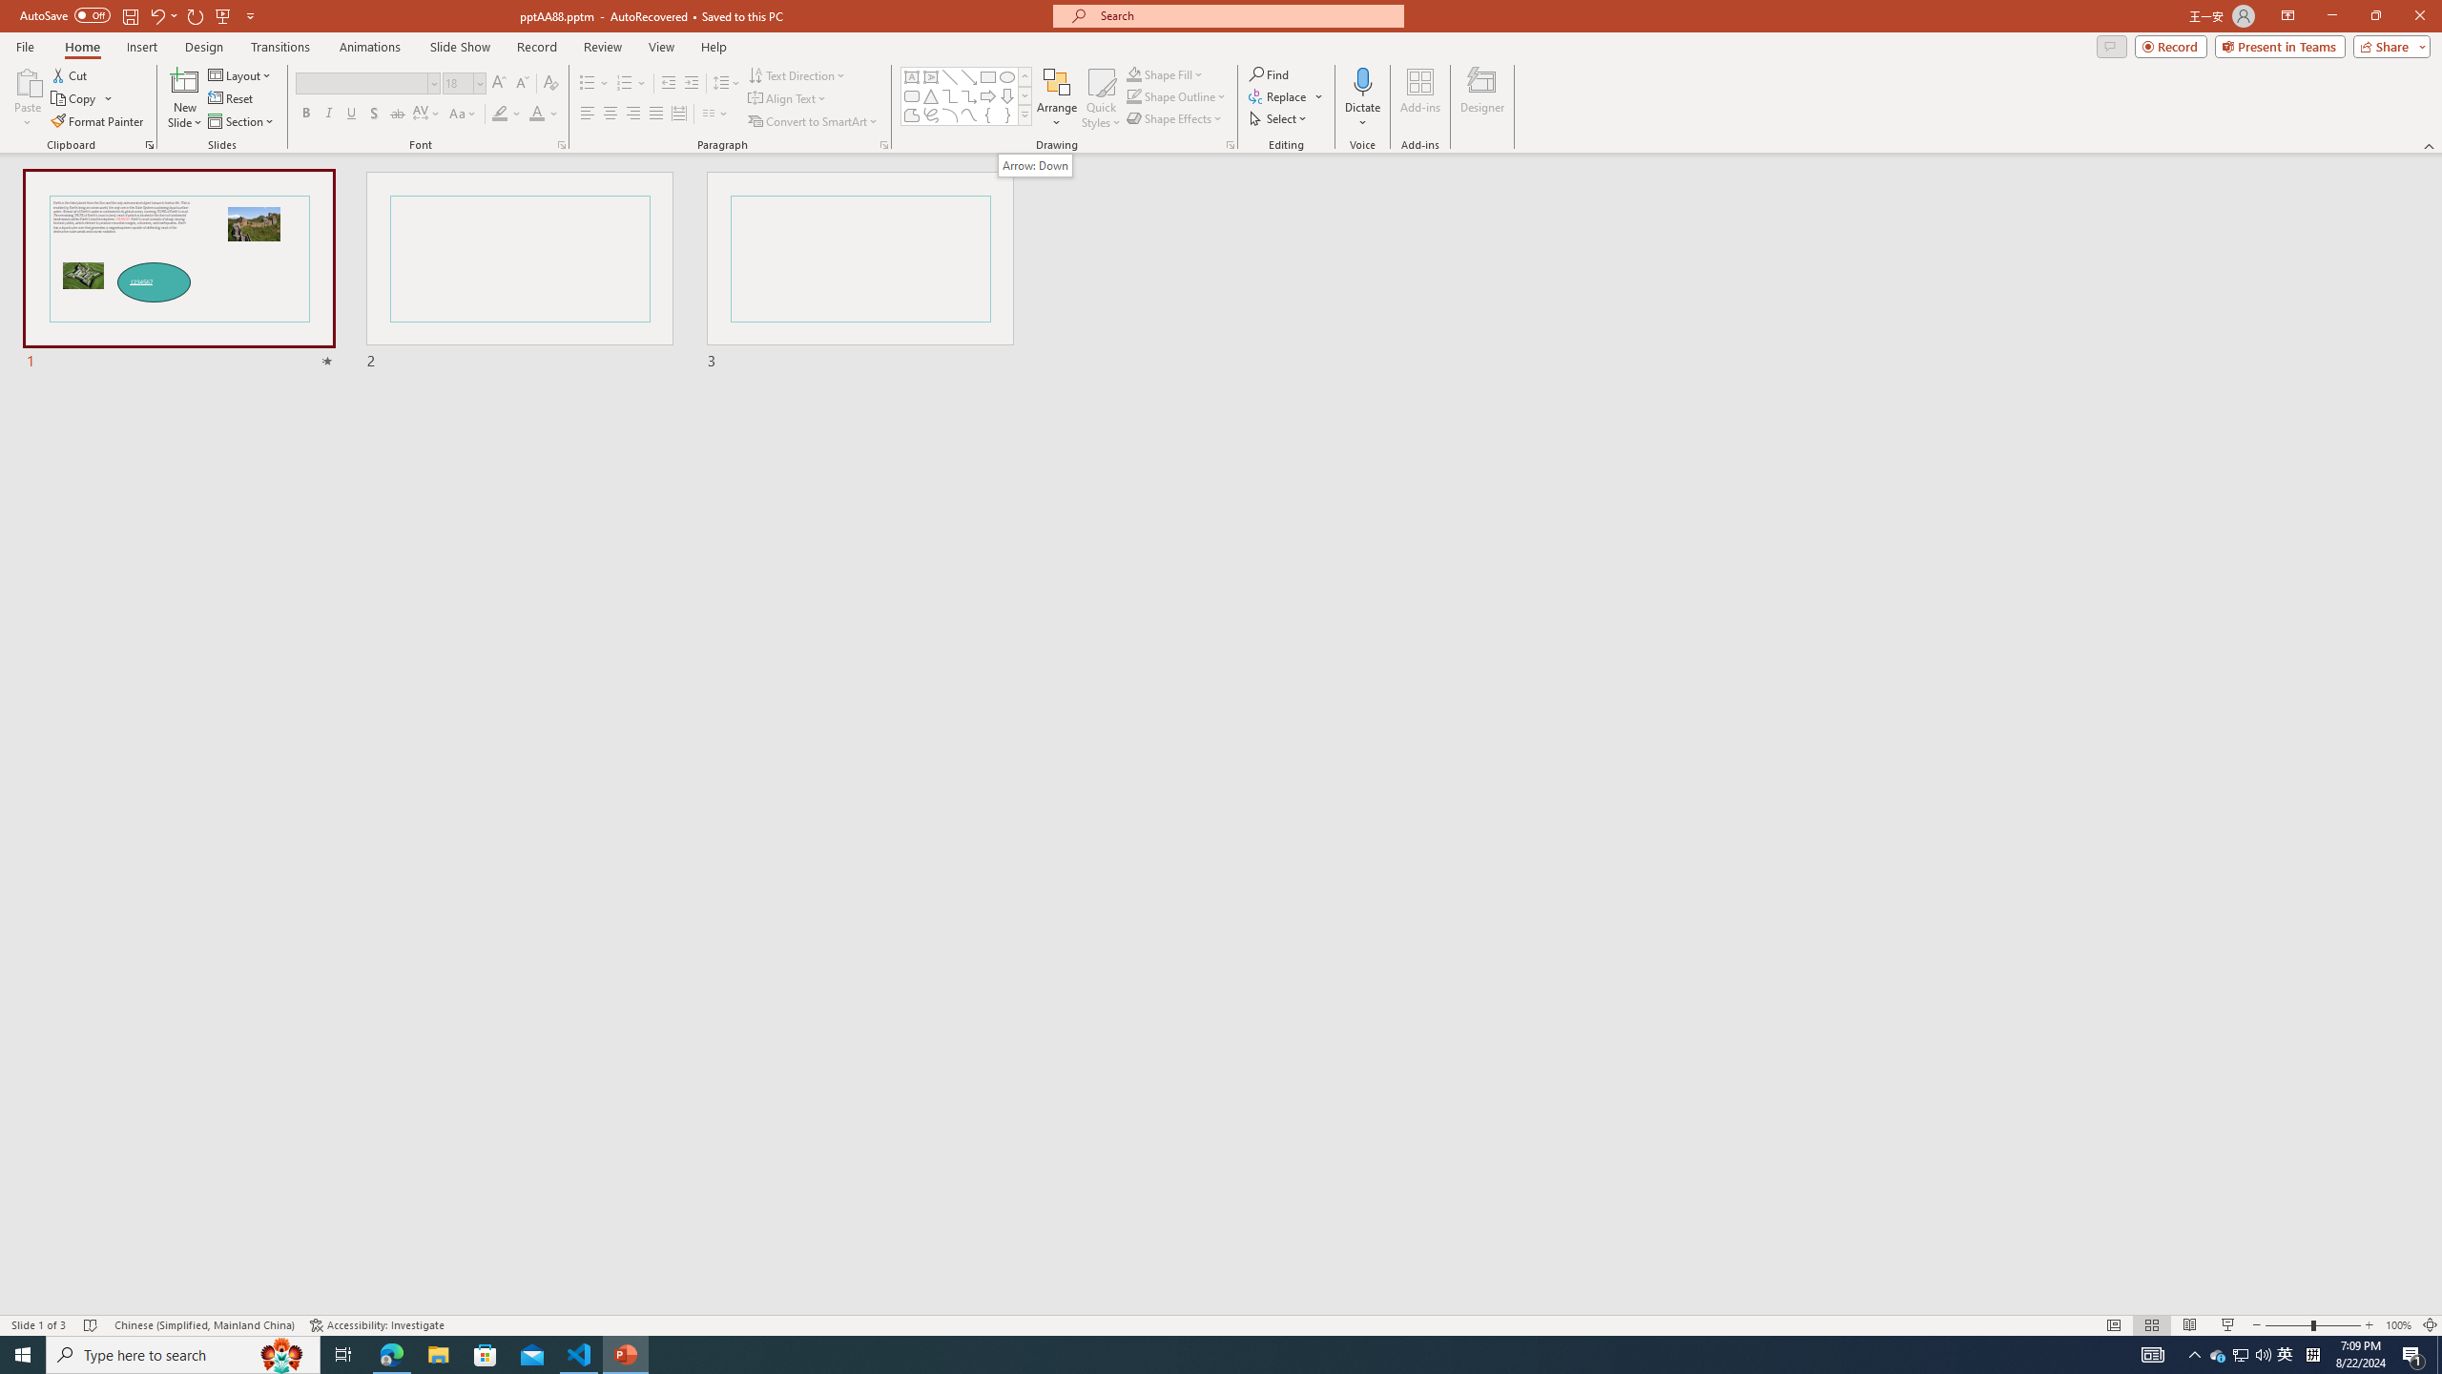 The height and width of the screenshot is (1374, 2442). What do you see at coordinates (678, 114) in the screenshot?
I see `Distributed` at bounding box center [678, 114].